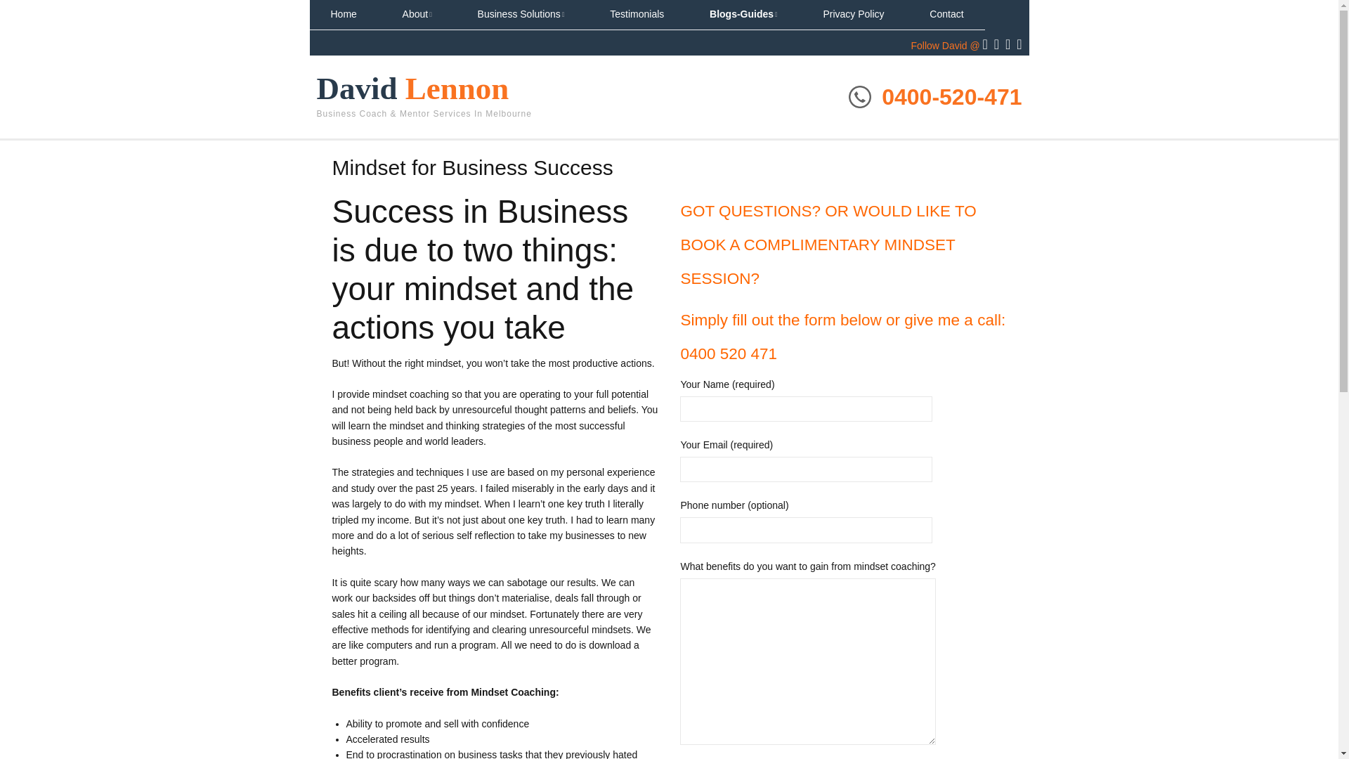 The image size is (1349, 759). I want to click on 0400-520-471, so click(951, 96).